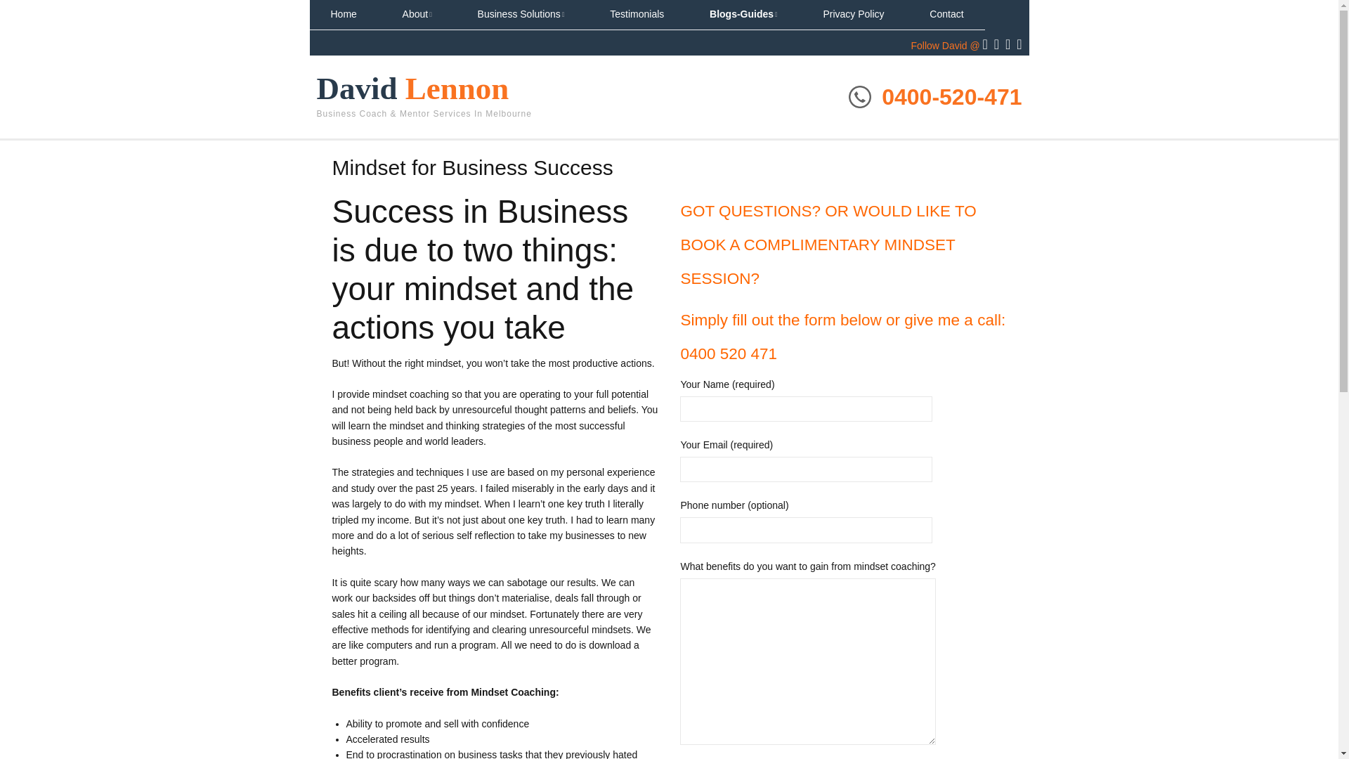 The image size is (1349, 759). I want to click on 0400-520-471, so click(951, 96).